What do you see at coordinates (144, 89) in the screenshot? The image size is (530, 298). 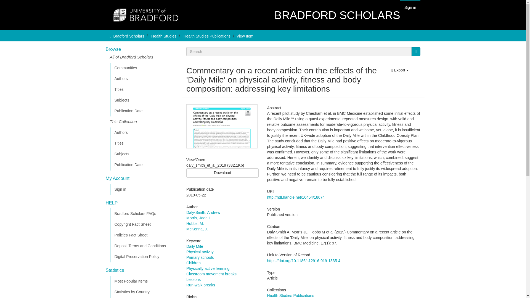 I see `Titles` at bounding box center [144, 89].